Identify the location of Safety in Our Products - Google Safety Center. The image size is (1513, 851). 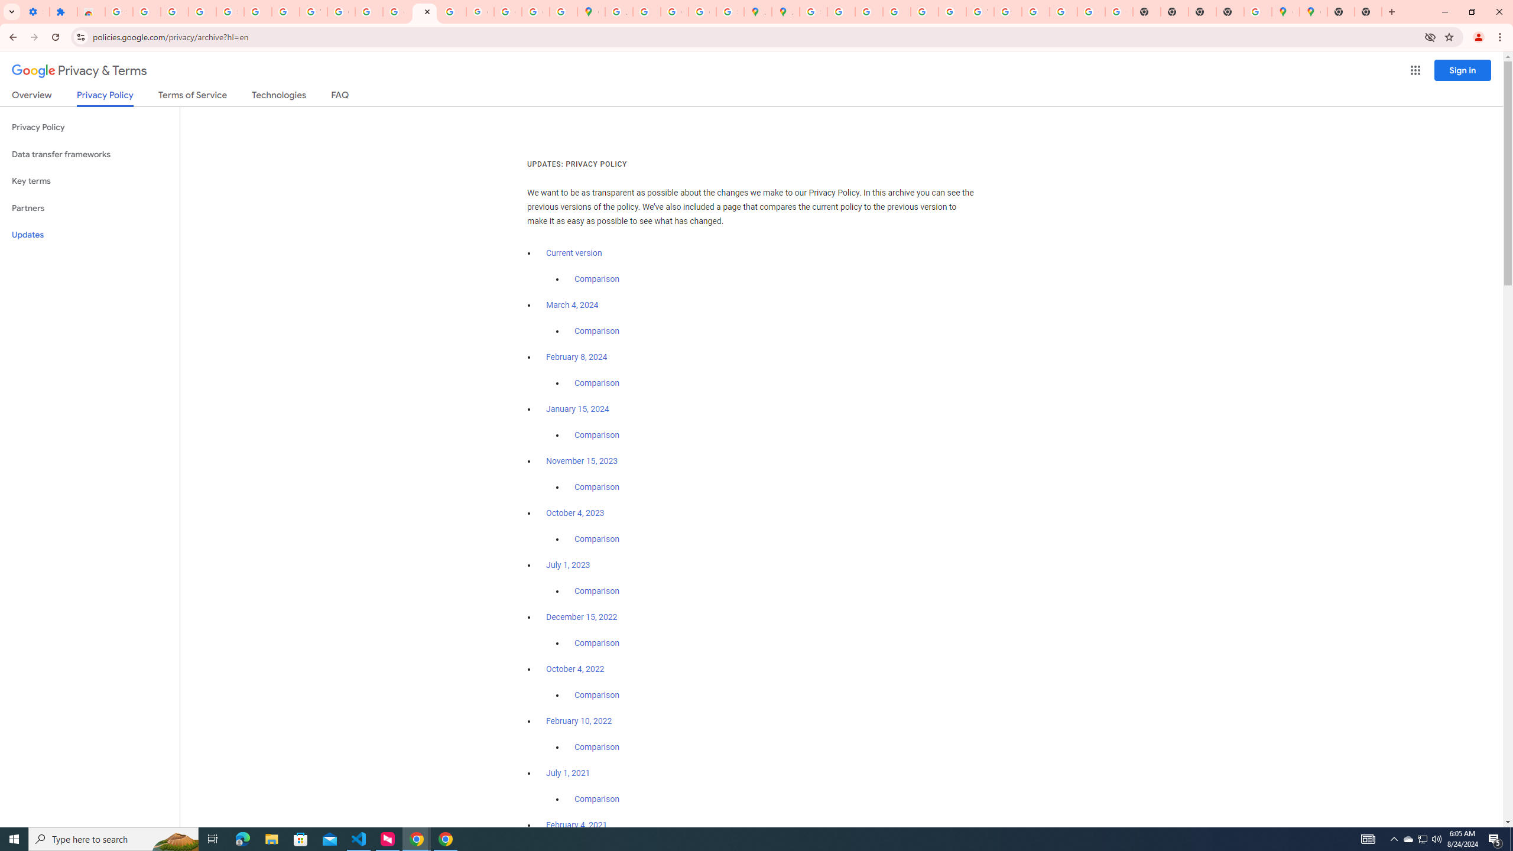
(730, 12).